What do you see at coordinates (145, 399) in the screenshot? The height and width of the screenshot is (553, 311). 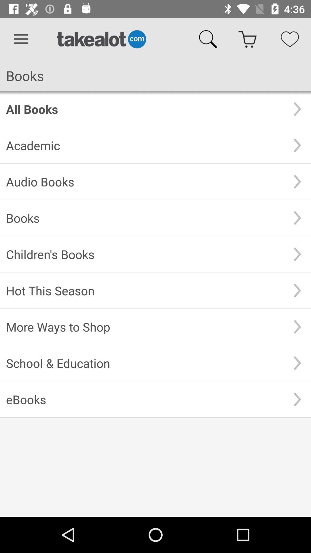 I see `choose ebooks item` at bounding box center [145, 399].